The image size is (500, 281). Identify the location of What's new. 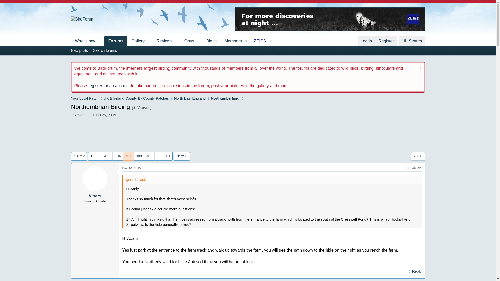
(136, 41).